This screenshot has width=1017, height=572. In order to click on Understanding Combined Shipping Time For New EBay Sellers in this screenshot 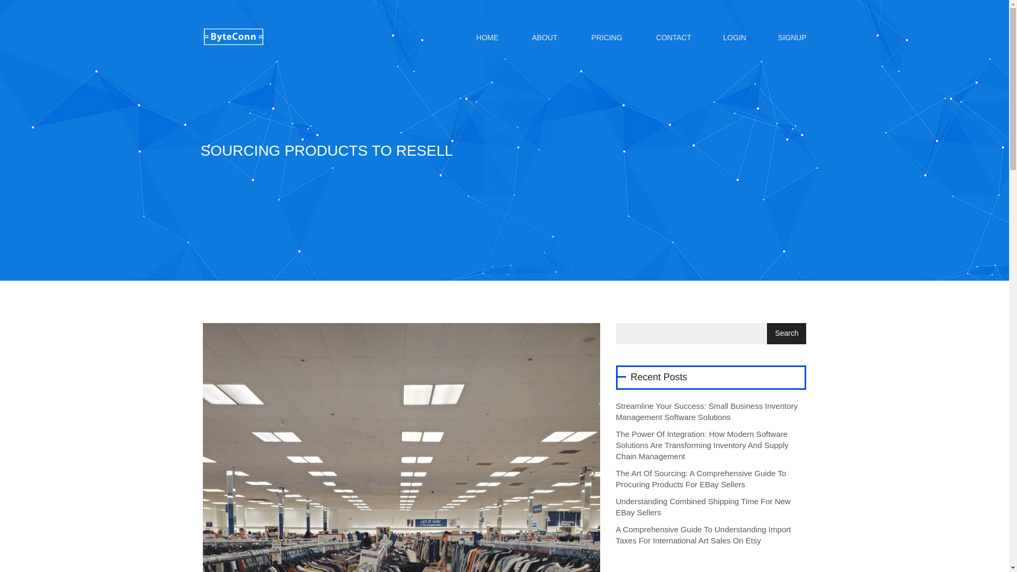, I will do `click(702, 507)`.